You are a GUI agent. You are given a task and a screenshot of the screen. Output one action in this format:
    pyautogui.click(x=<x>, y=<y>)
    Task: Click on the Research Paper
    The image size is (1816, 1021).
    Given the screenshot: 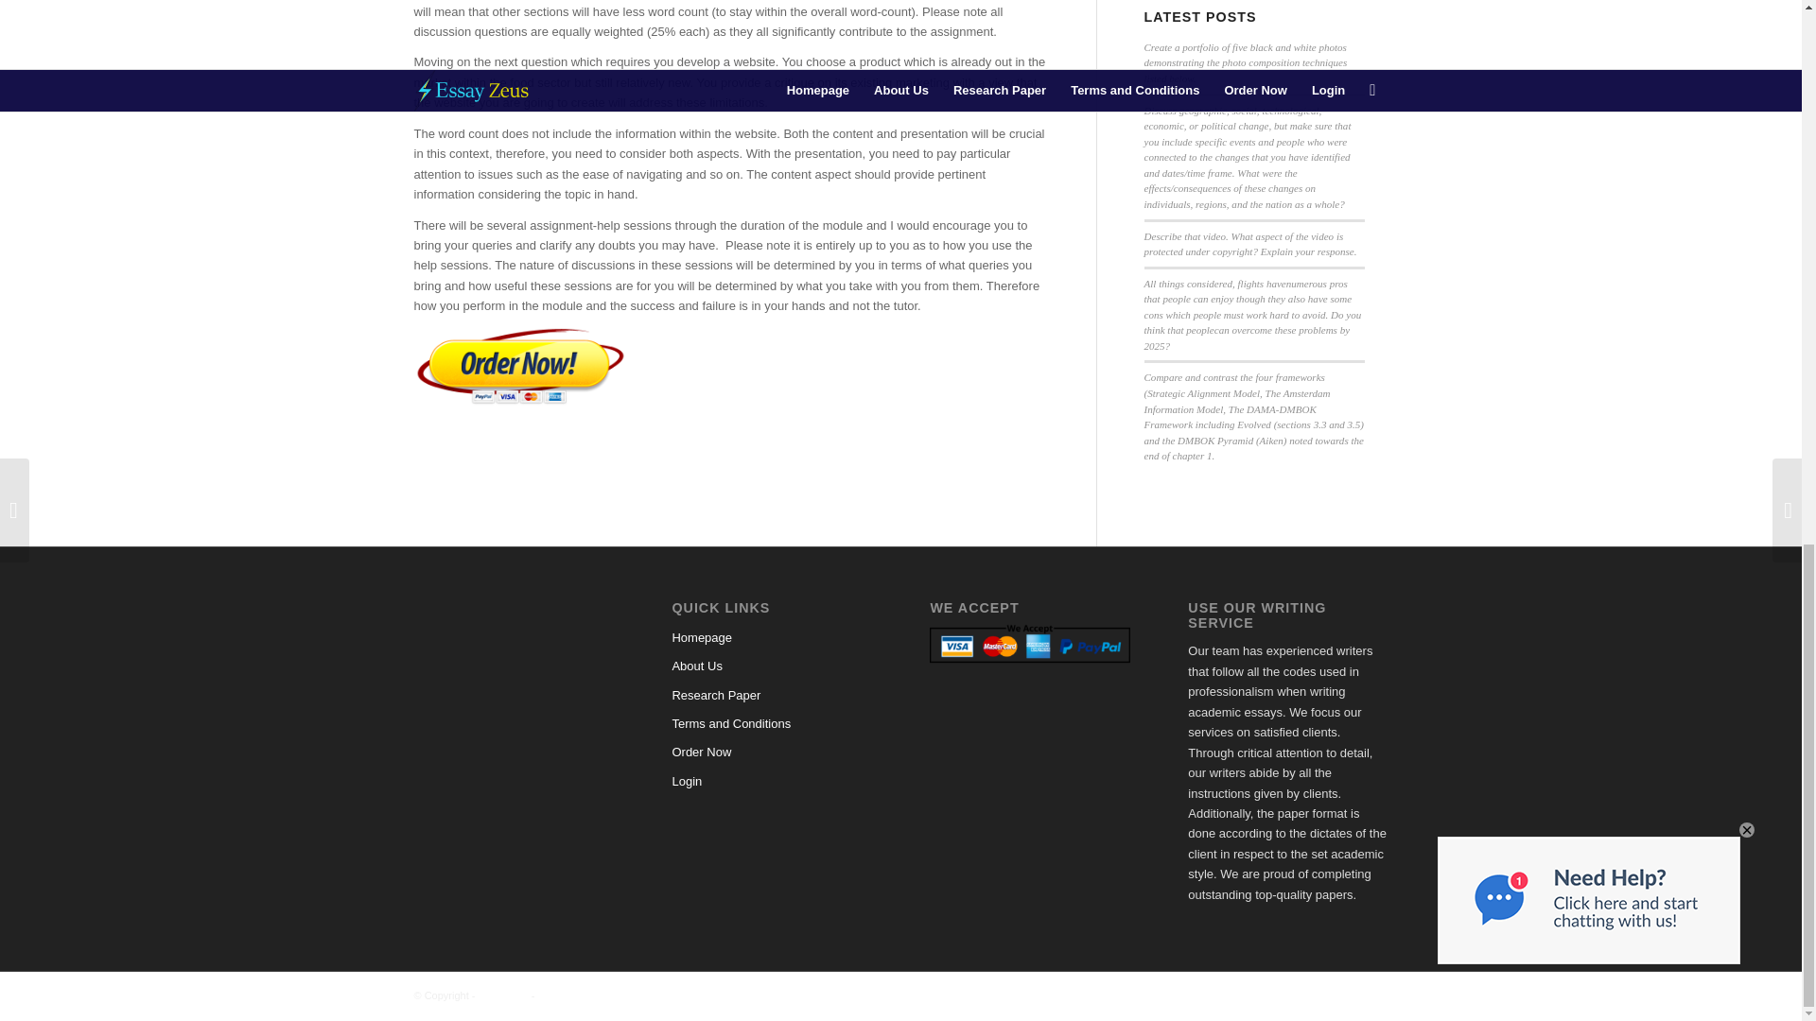 What is the action you would take?
    pyautogui.click(x=772, y=696)
    